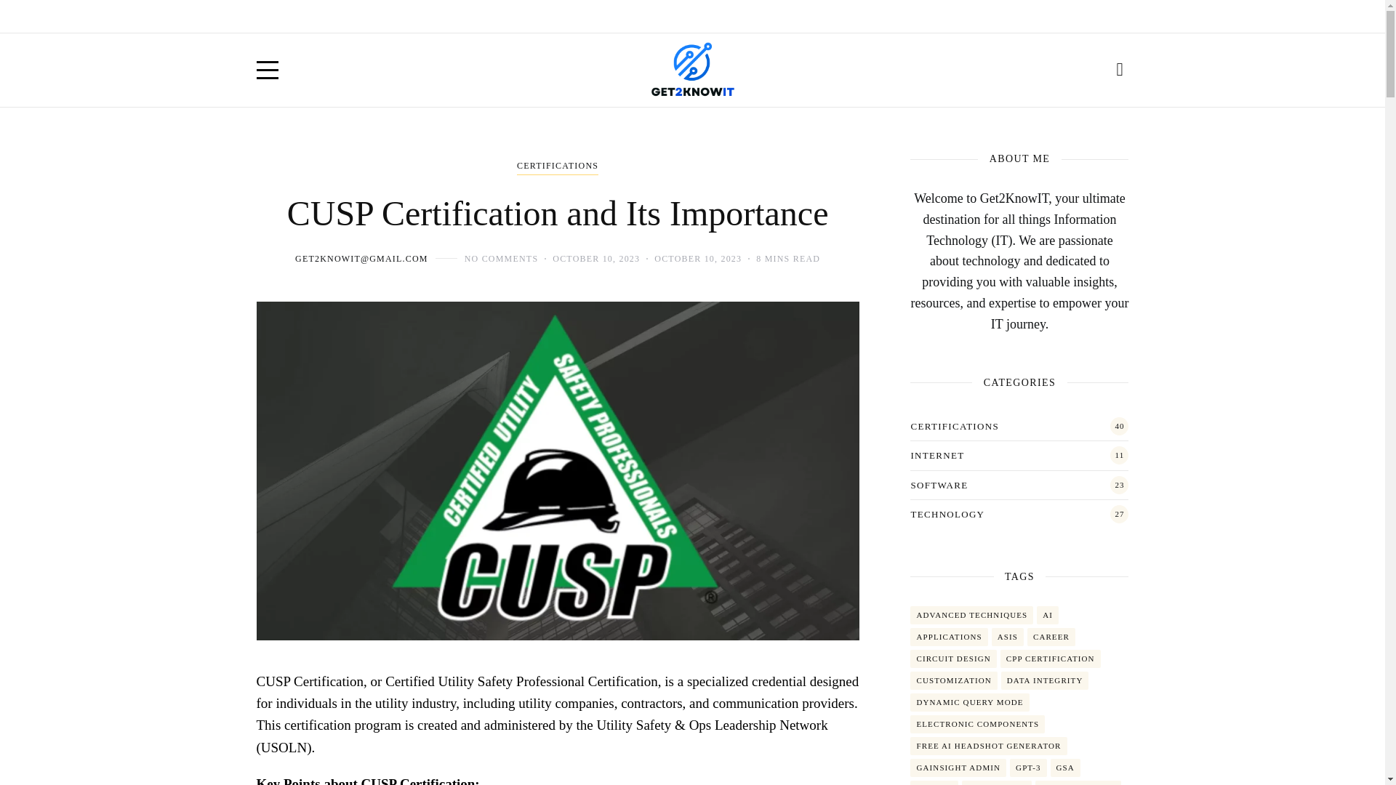 The image size is (1396, 785). I want to click on CONTACT US, so click(400, 16).